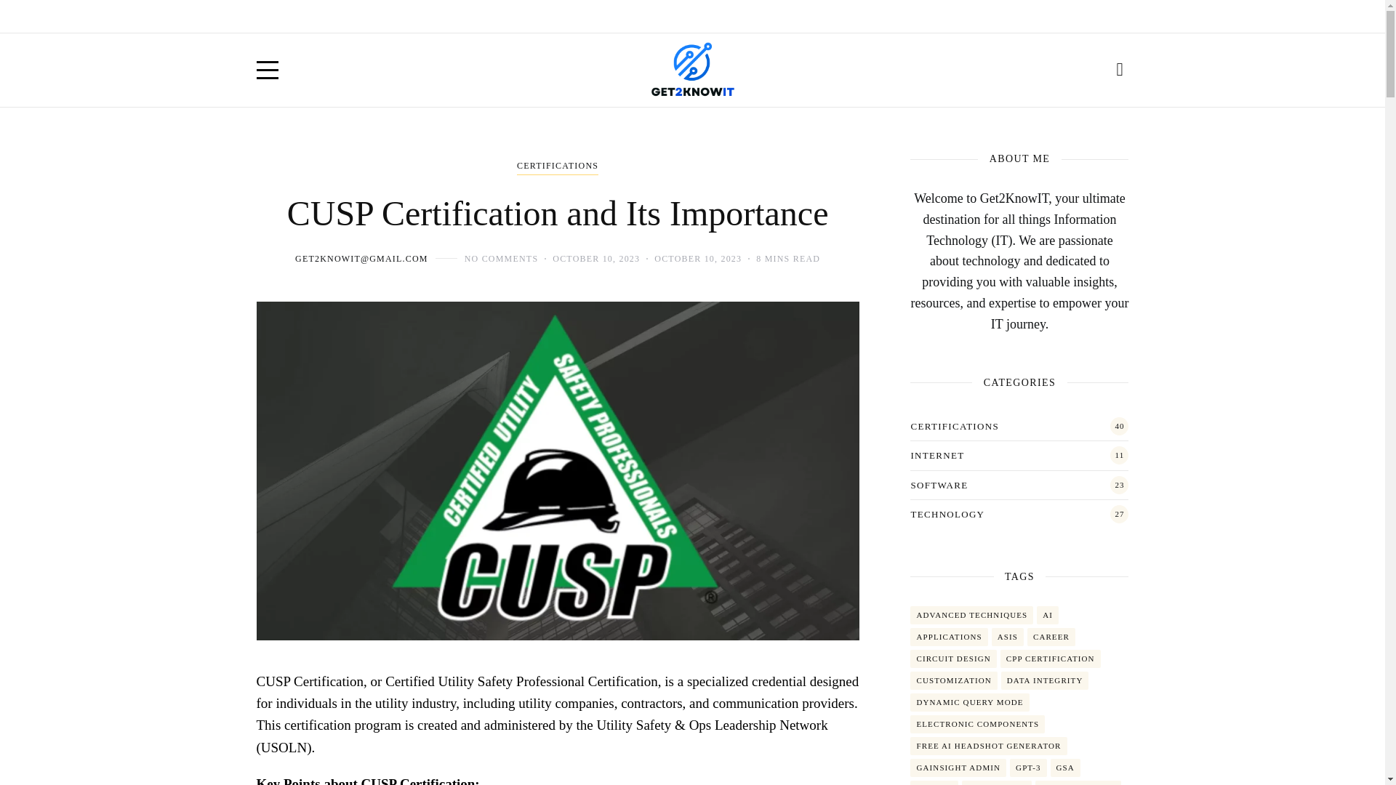 The image size is (1396, 785). I want to click on CONTACT US, so click(400, 16).